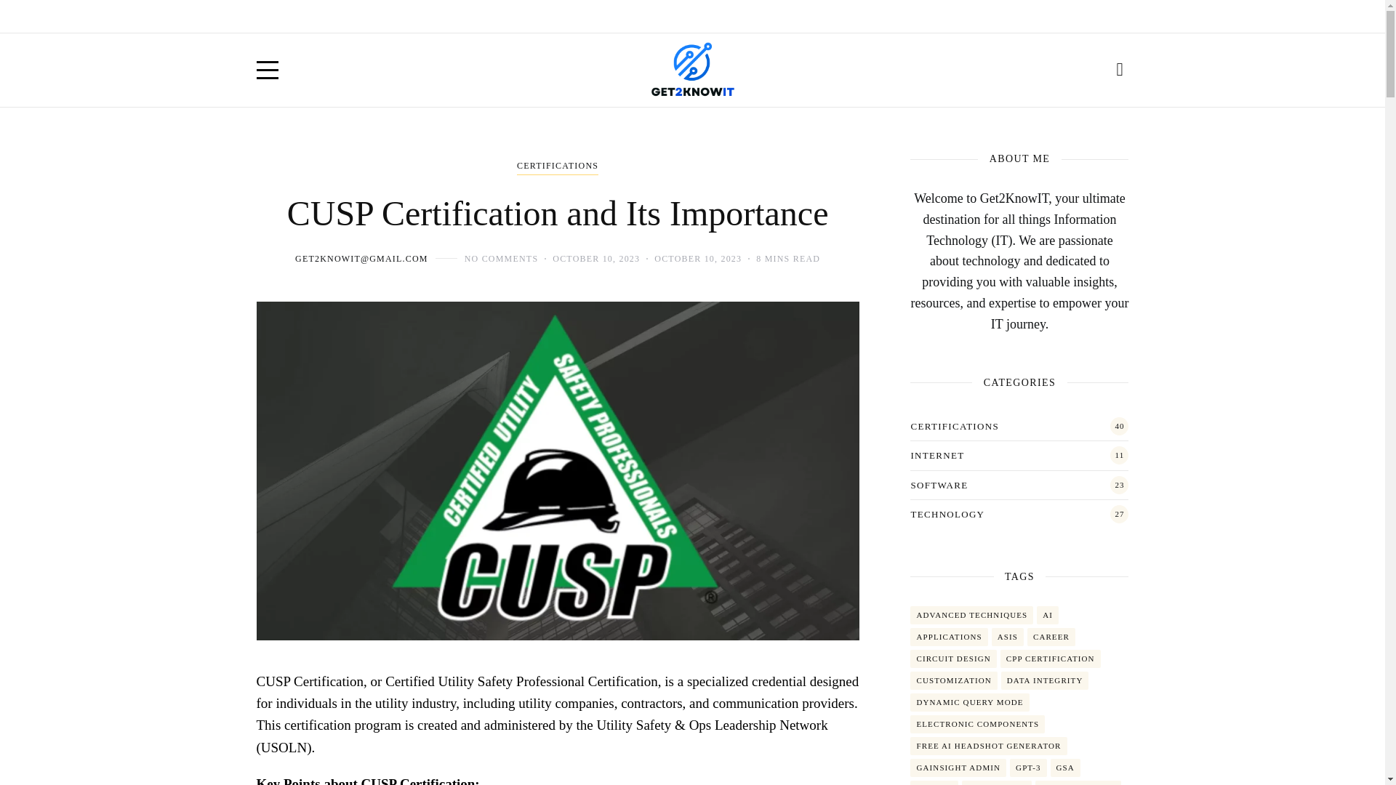 The image size is (1396, 785). I want to click on CONTACT US, so click(400, 16).